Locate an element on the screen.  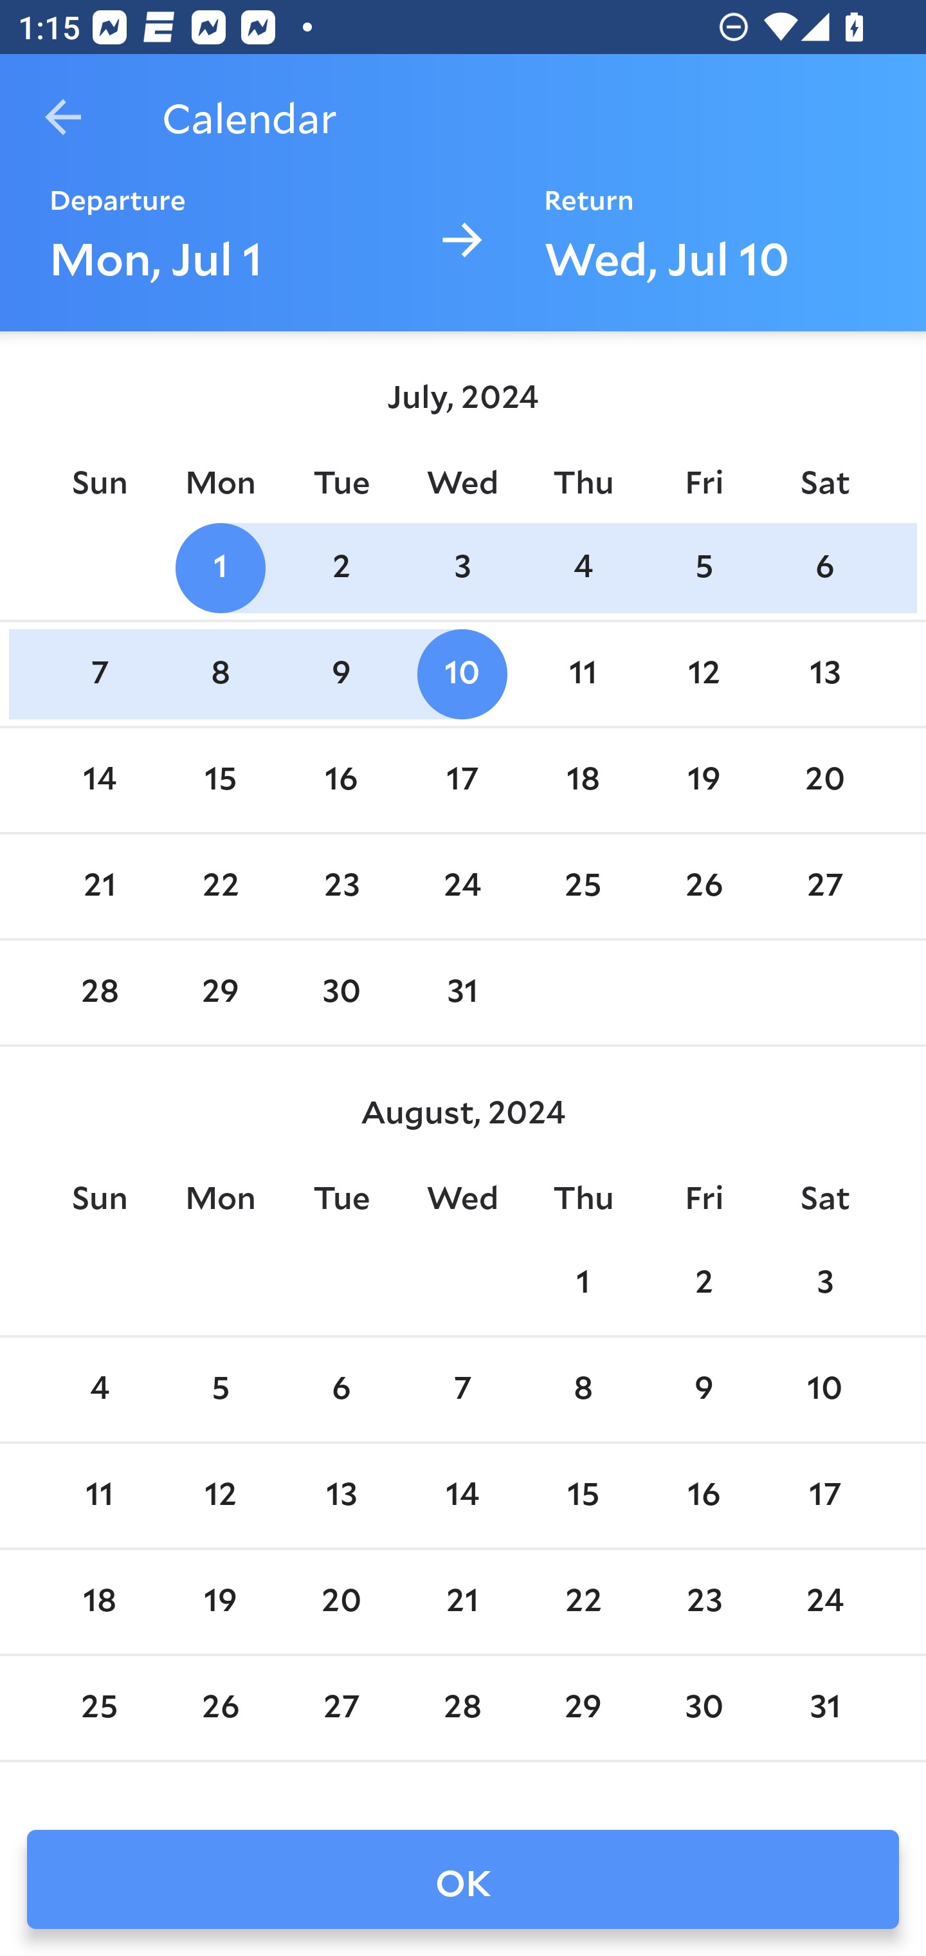
6 is located at coordinates (824, 567).